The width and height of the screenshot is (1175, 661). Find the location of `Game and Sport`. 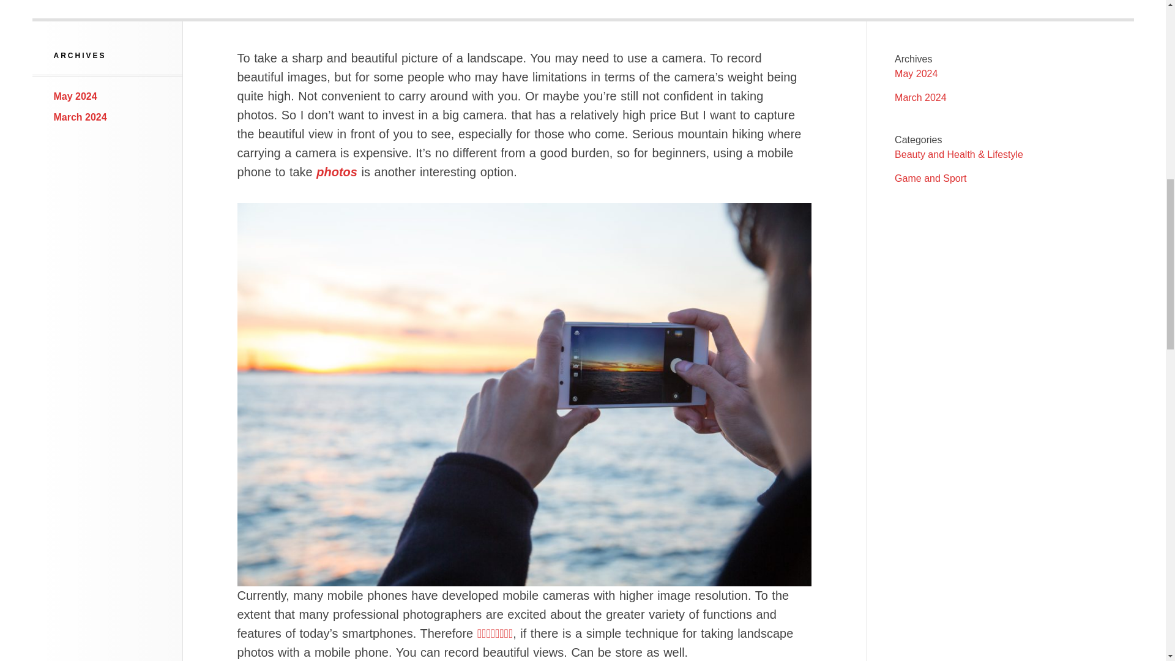

Game and Sport is located at coordinates (930, 178).